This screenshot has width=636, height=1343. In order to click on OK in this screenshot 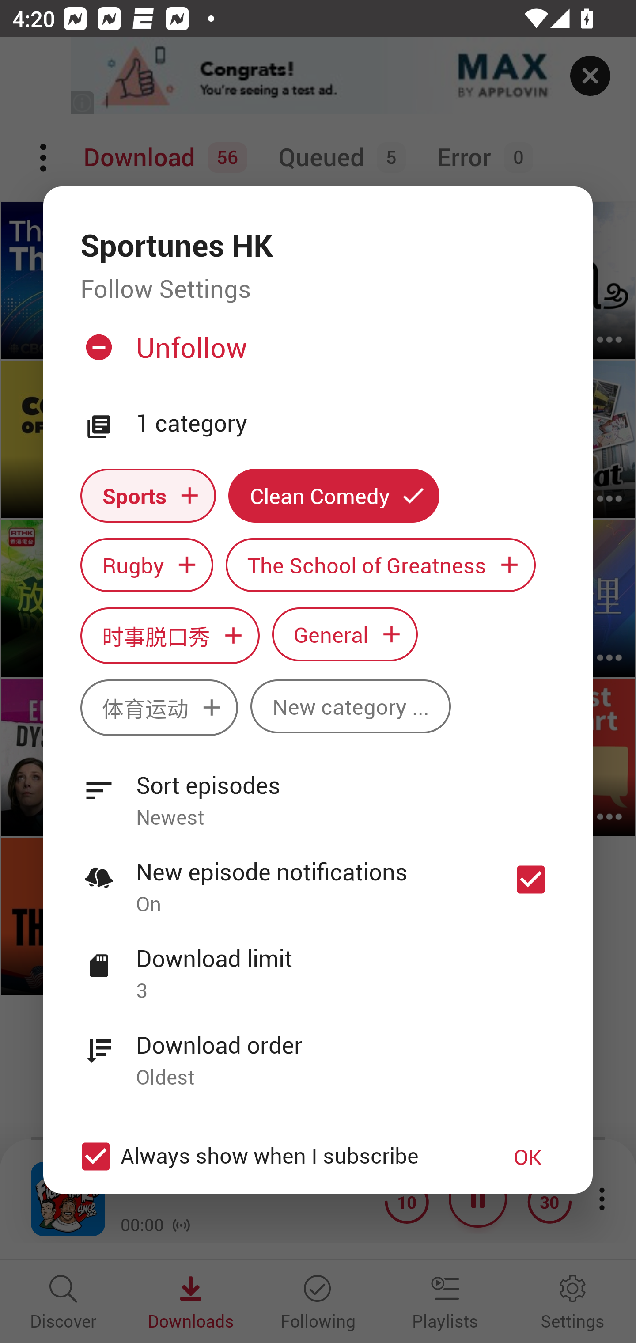, I will do `click(528, 1157)`.